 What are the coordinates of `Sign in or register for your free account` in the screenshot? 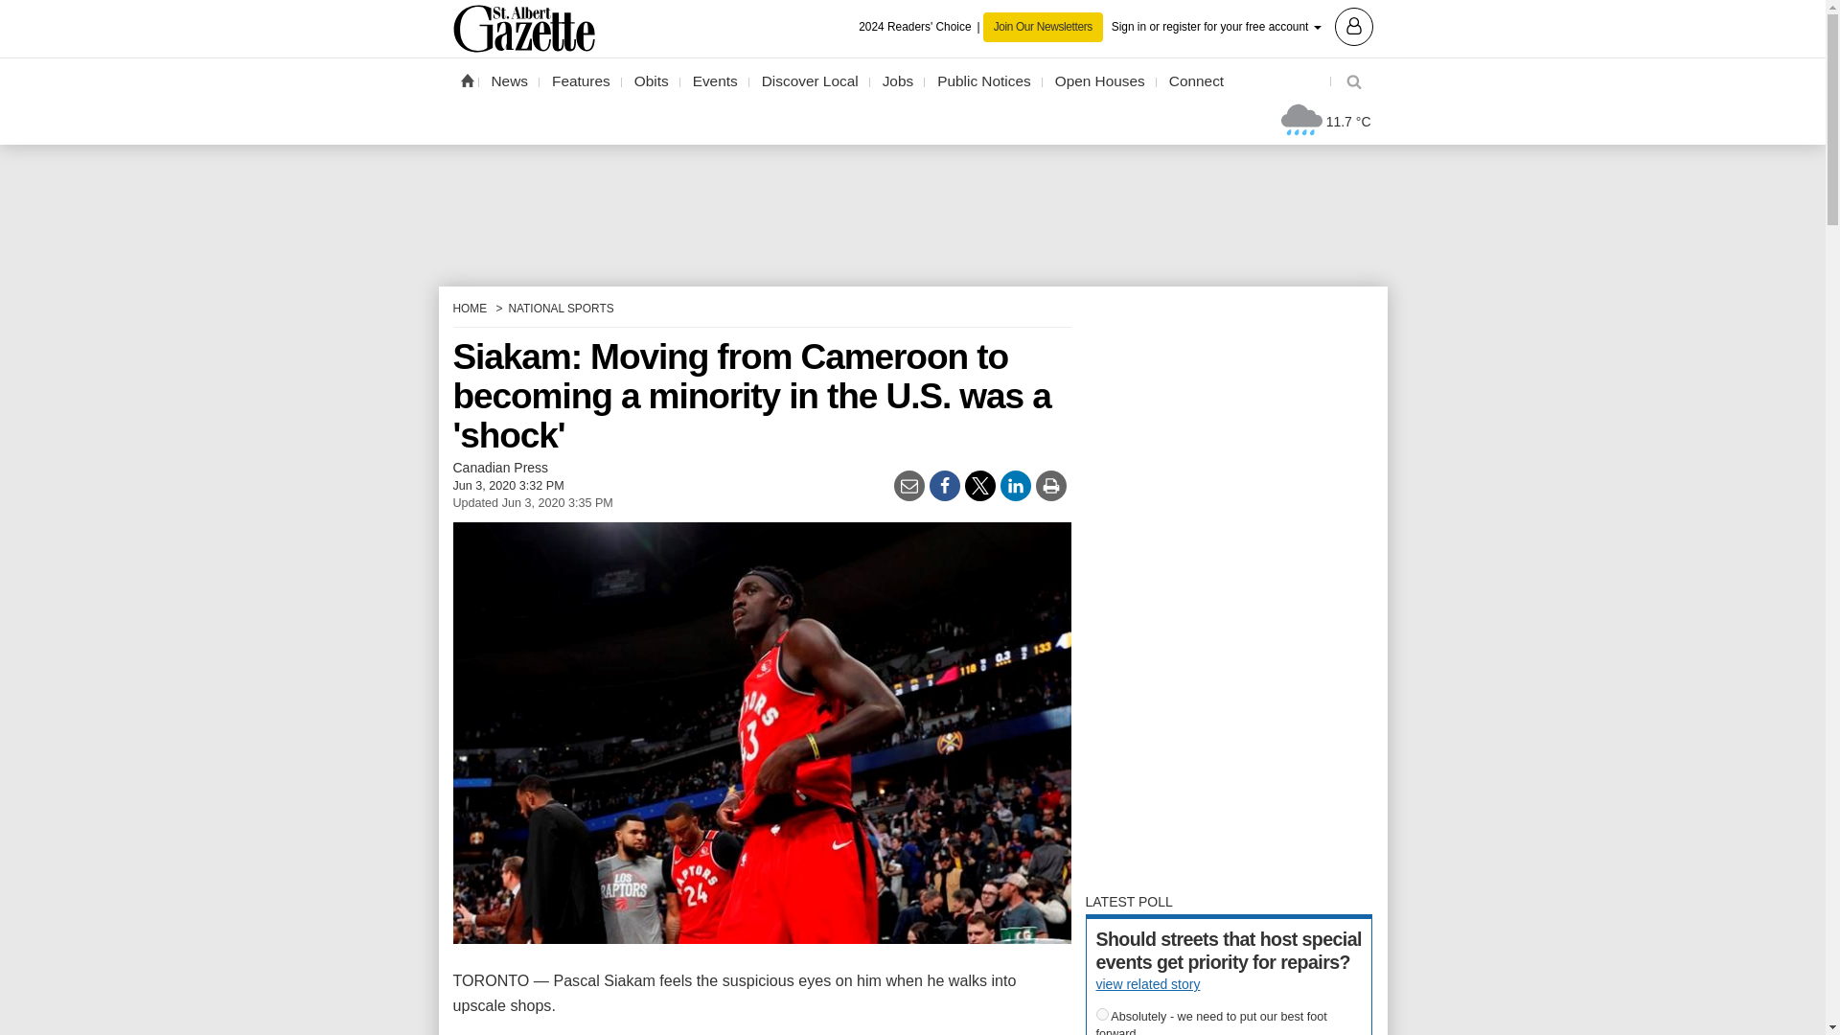 It's located at (1242, 25).